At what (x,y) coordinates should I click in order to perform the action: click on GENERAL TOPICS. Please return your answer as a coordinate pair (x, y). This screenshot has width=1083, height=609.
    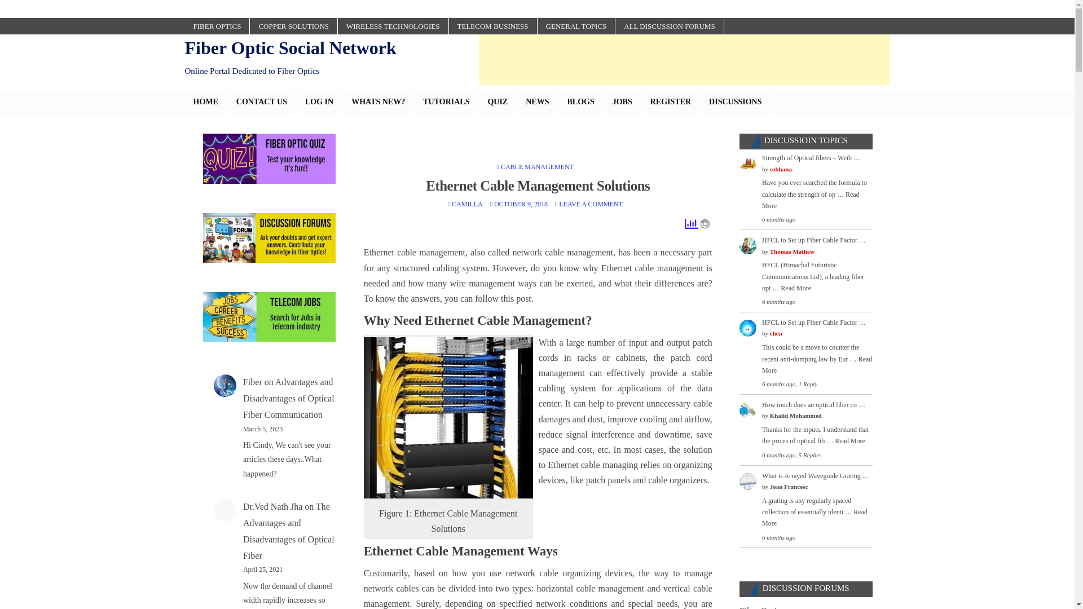
    Looking at the image, I should click on (576, 26).